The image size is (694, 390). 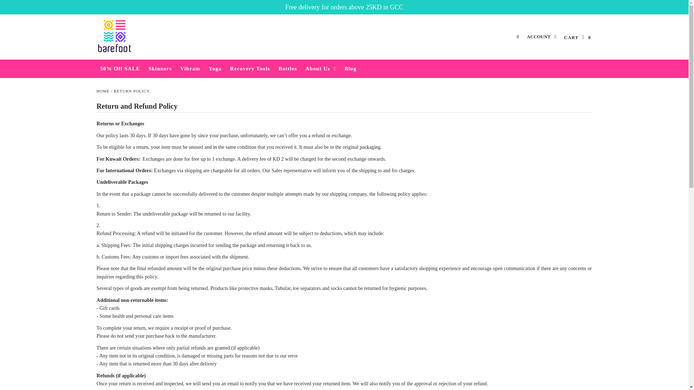 What do you see at coordinates (190, 69) in the screenshot?
I see `Vibram` at bounding box center [190, 69].